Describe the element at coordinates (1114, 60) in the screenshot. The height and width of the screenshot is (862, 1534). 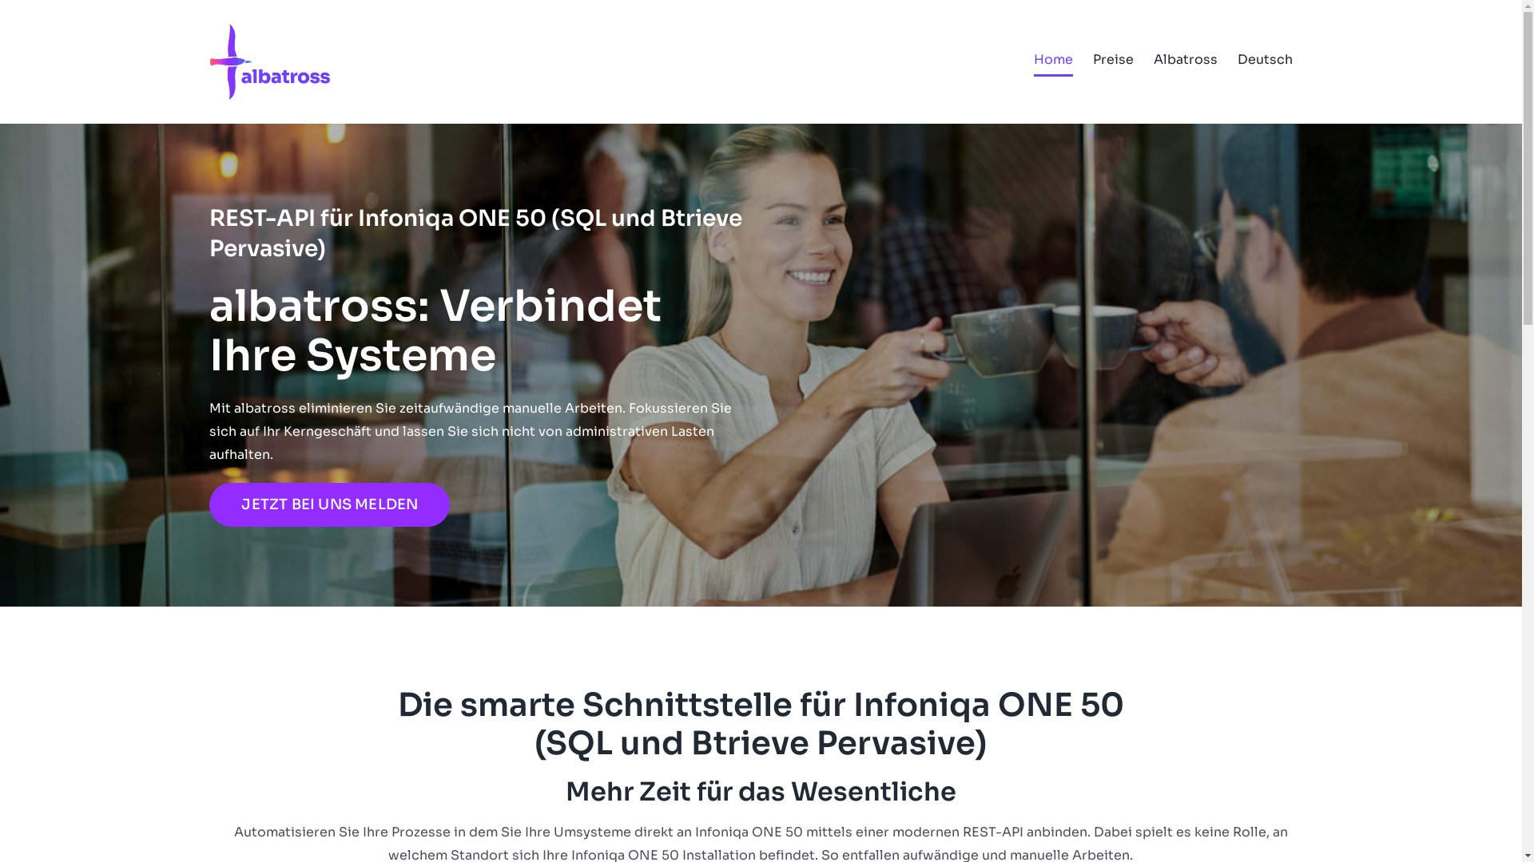
I see `Preise` at that location.